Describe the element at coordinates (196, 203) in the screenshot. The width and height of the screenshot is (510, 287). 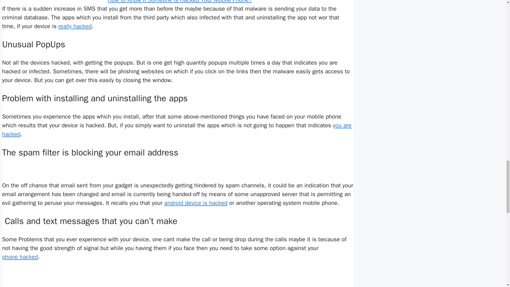
I see `android device is hacked` at that location.